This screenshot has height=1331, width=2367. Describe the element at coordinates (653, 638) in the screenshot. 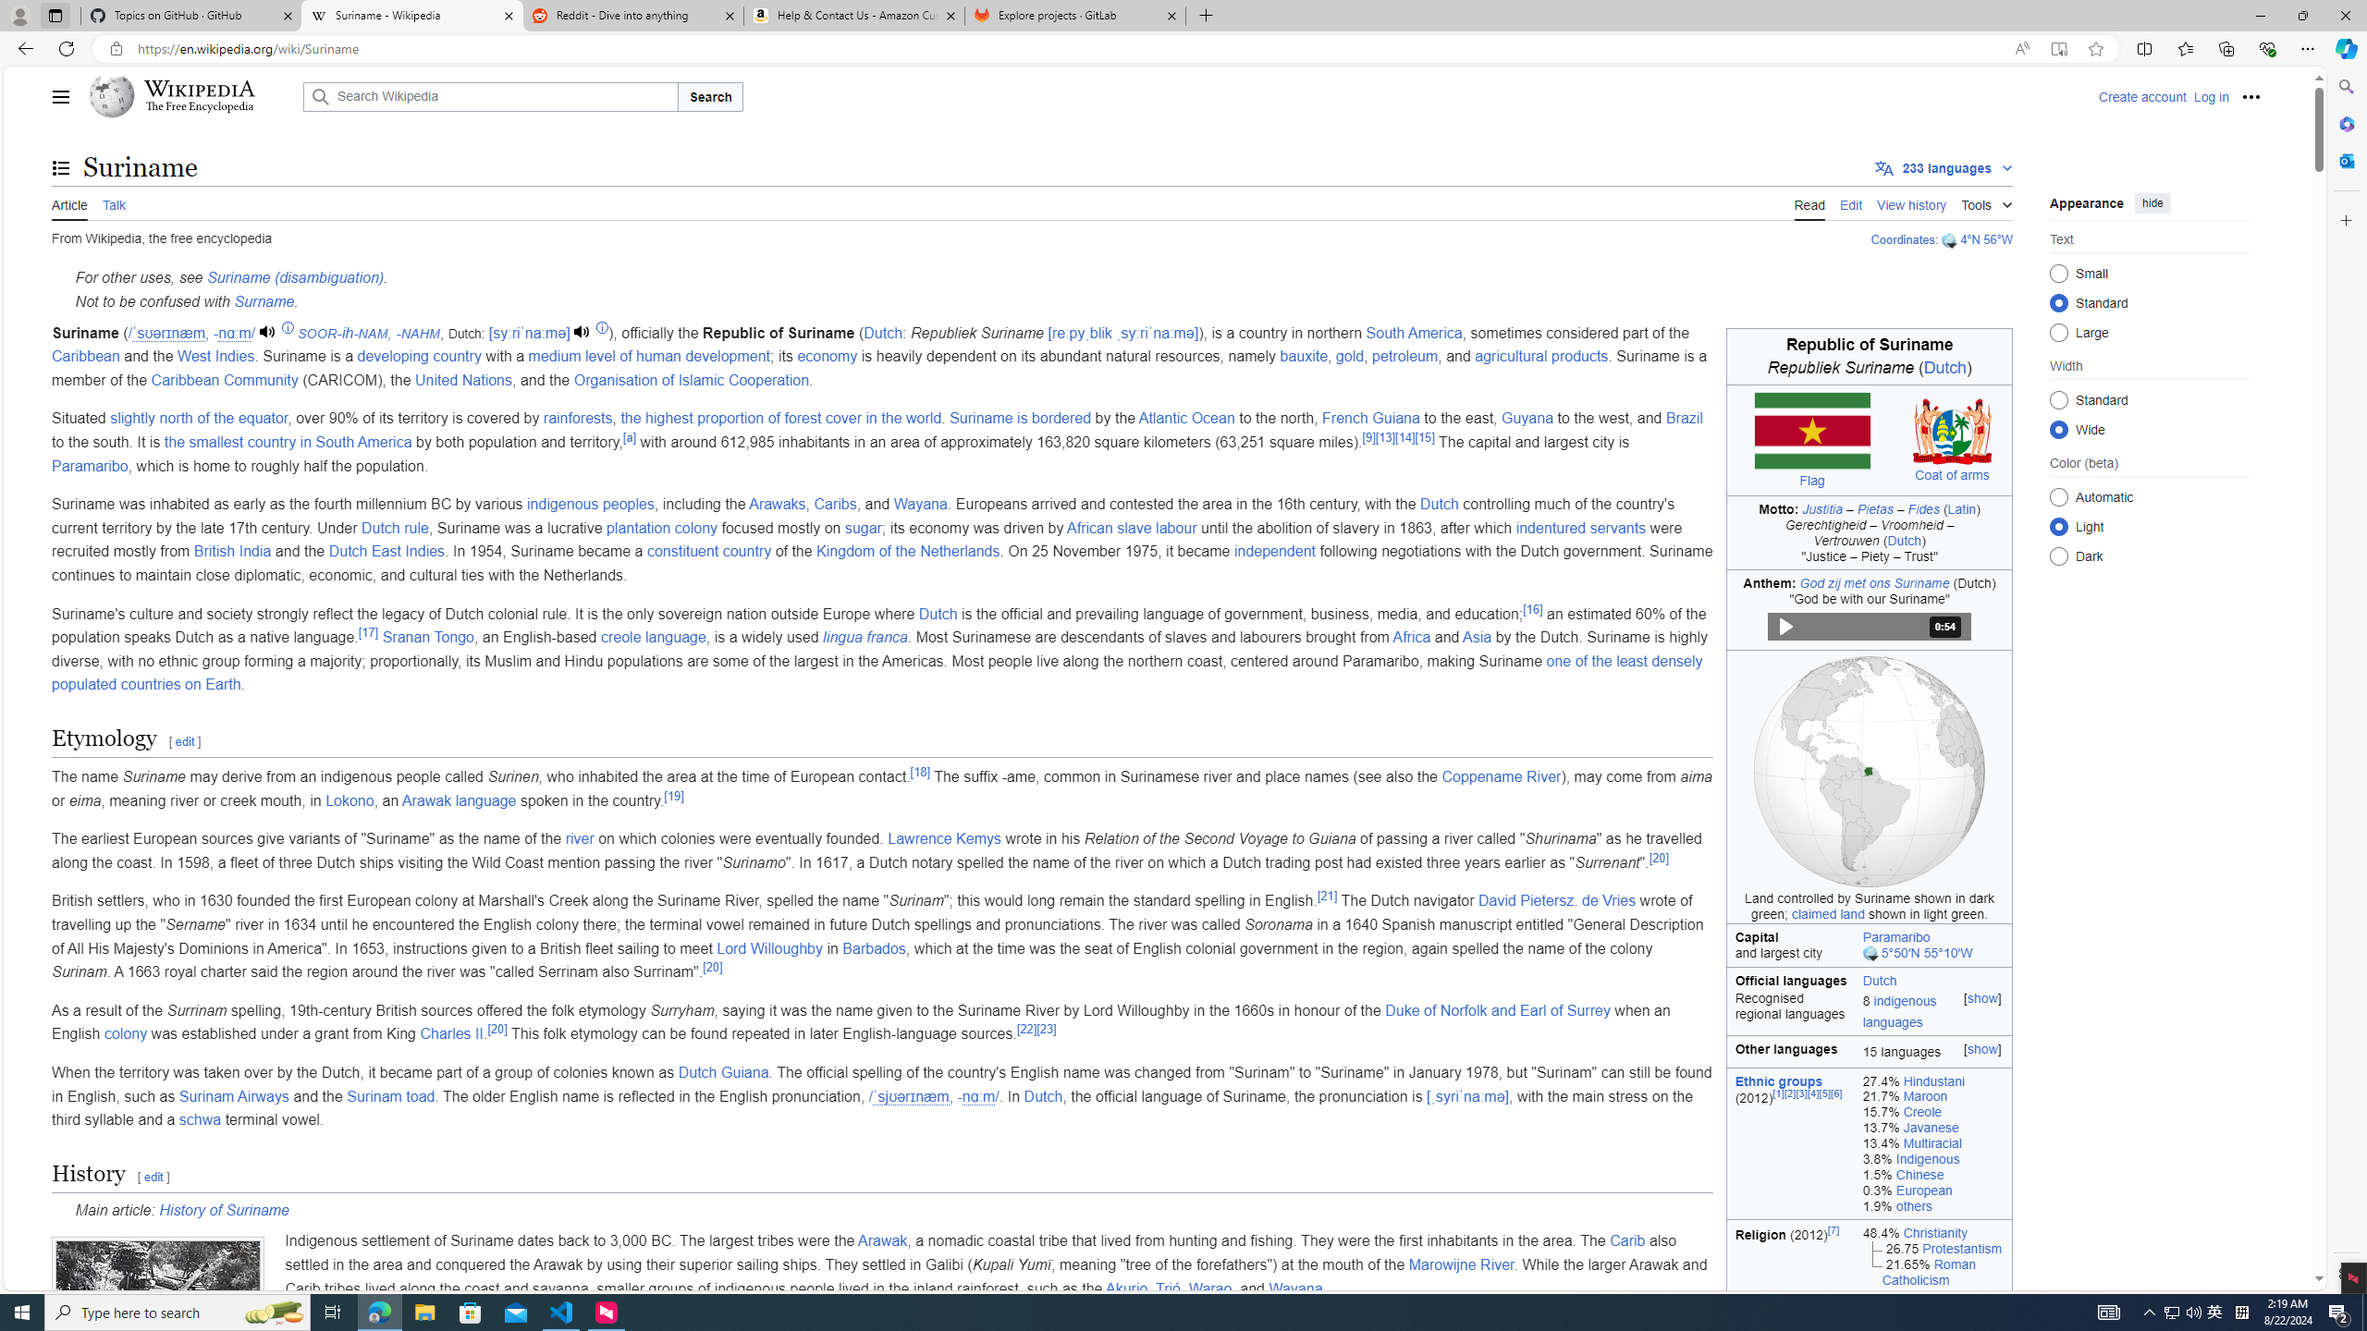

I see `creole language` at that location.